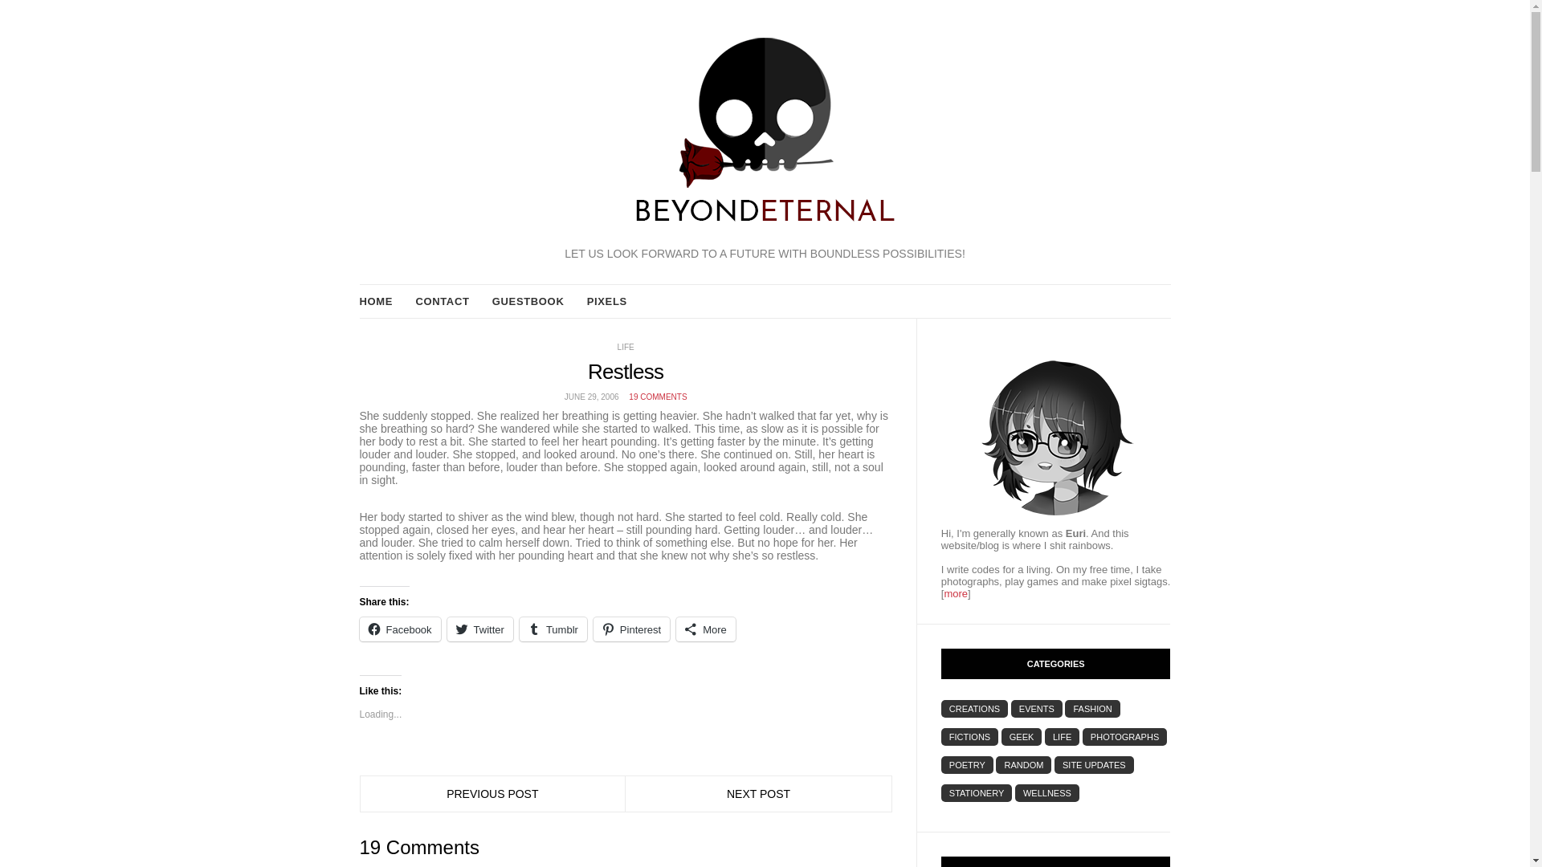 This screenshot has height=867, width=1542. I want to click on PREVIOUS POST, so click(492, 793).